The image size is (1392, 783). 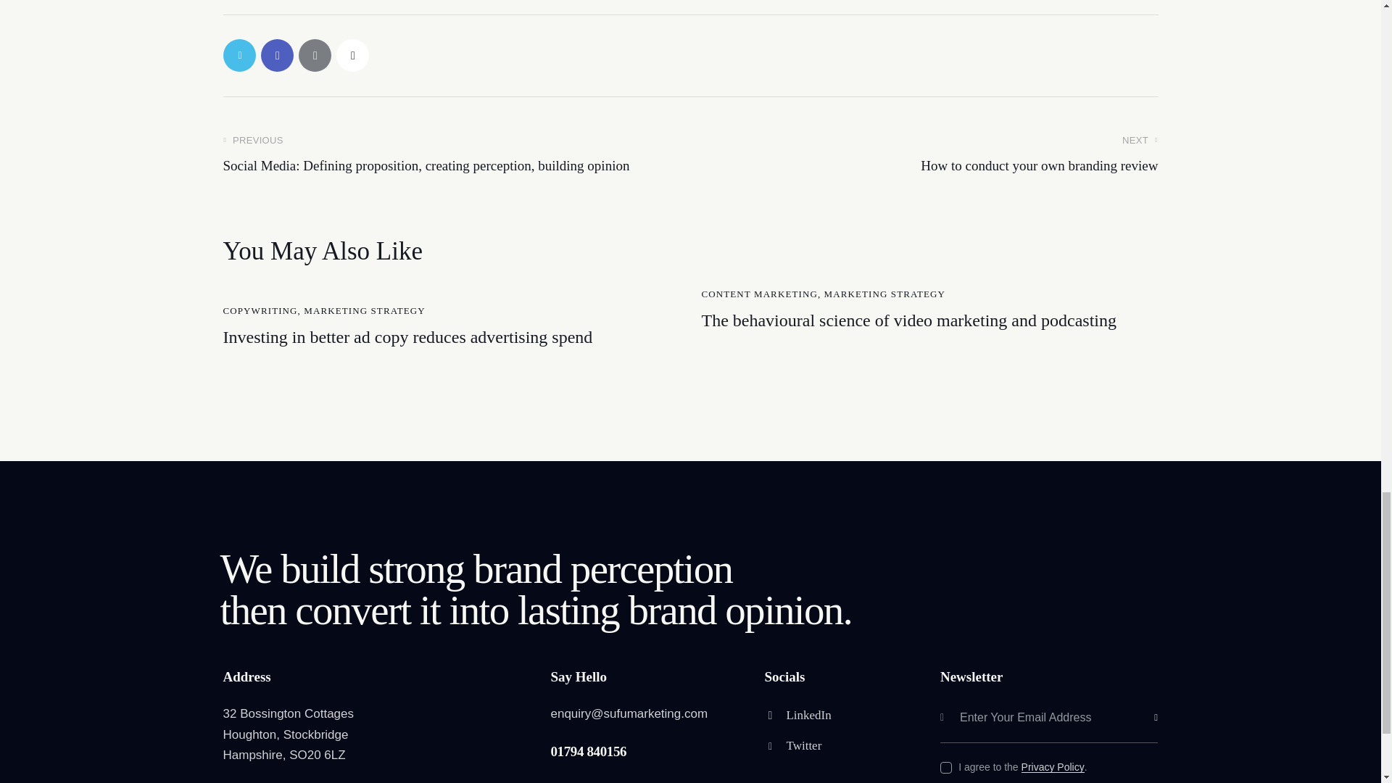 What do you see at coordinates (260, 310) in the screenshot?
I see `COPYWRITING` at bounding box center [260, 310].